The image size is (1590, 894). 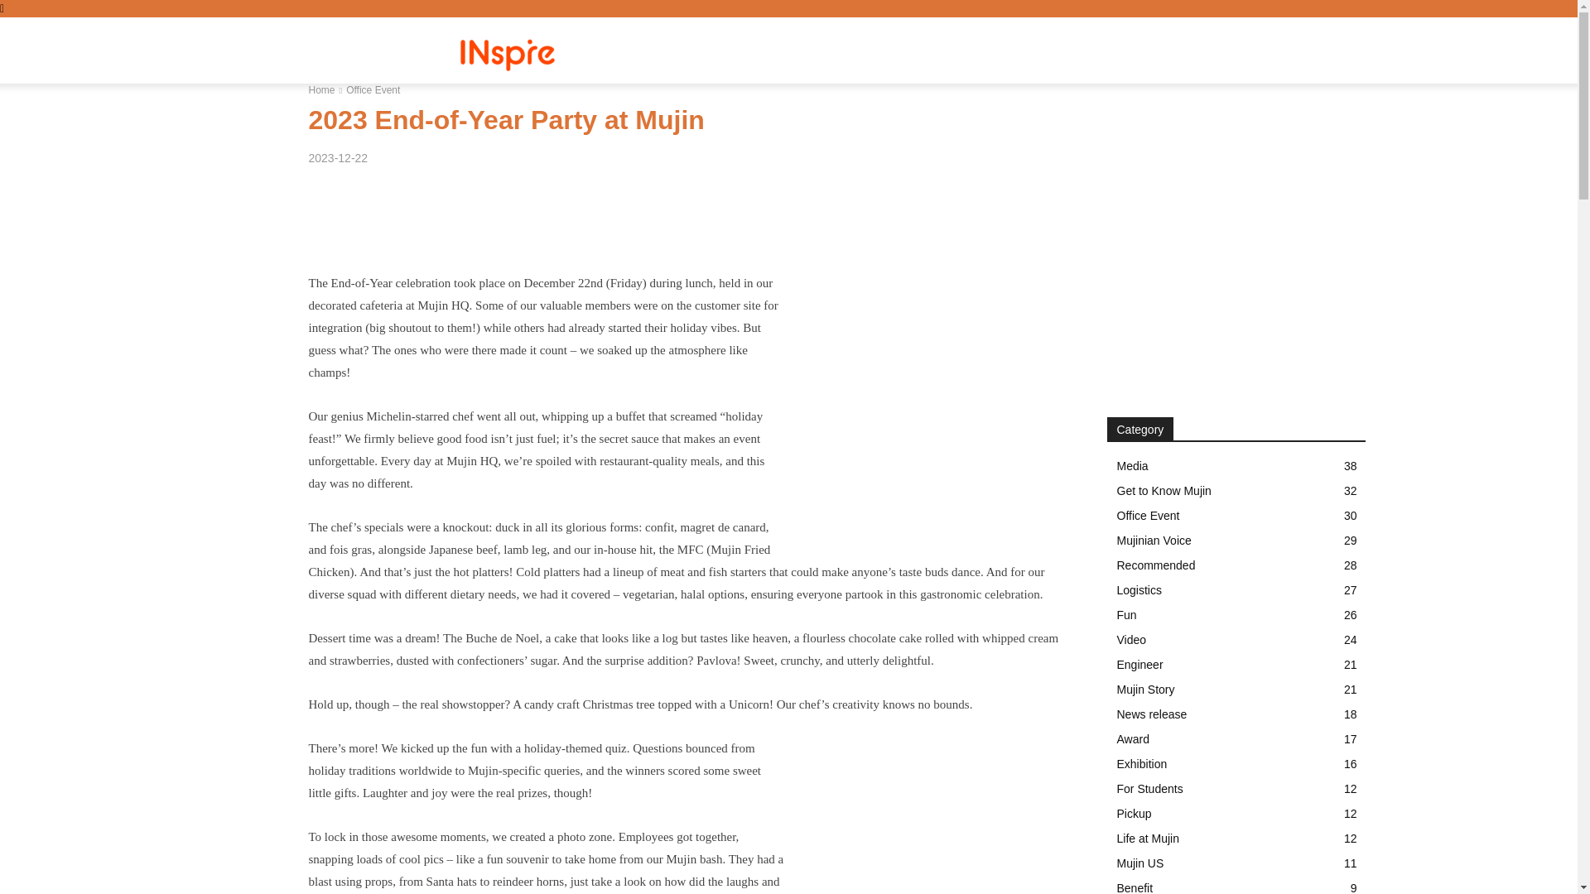 I want to click on Home, so click(x=321, y=89).